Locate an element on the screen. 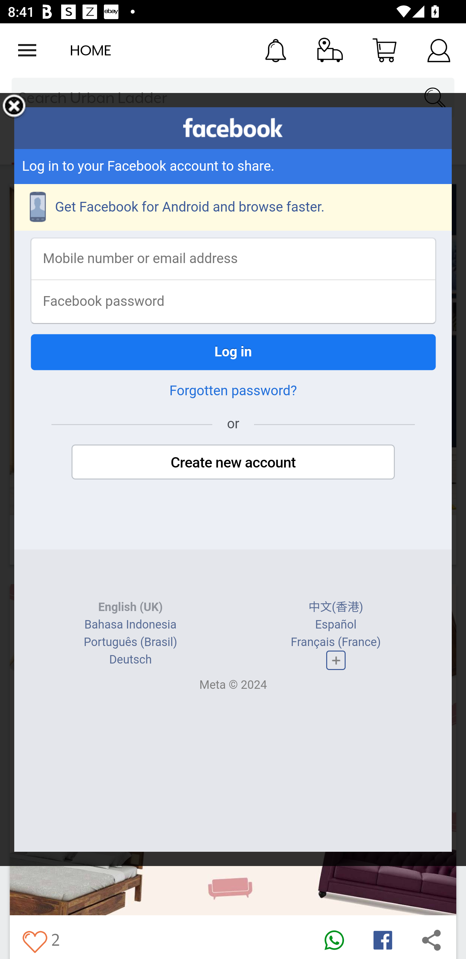 The image size is (466, 959). 中文(香港) is located at coordinates (336, 607).